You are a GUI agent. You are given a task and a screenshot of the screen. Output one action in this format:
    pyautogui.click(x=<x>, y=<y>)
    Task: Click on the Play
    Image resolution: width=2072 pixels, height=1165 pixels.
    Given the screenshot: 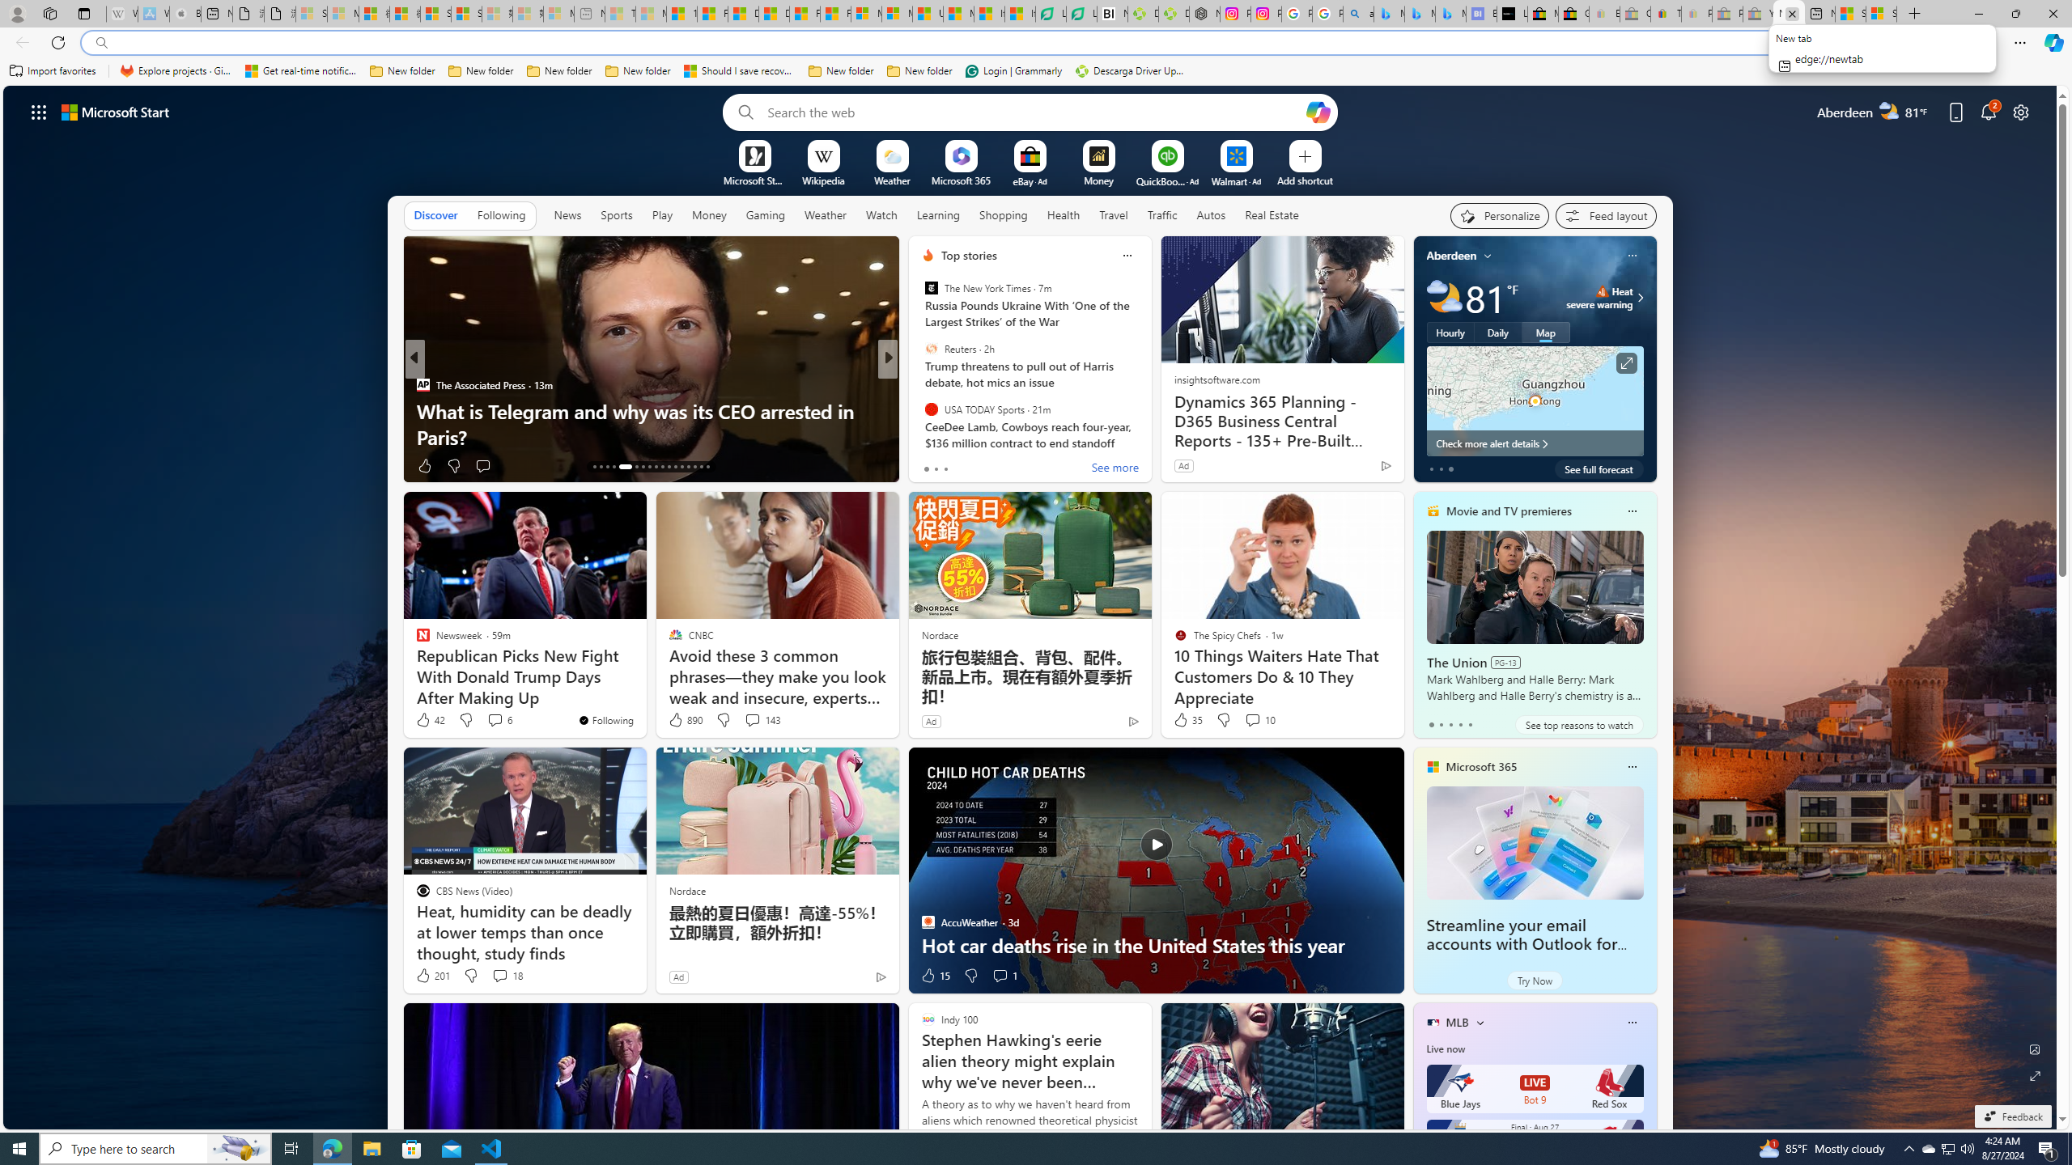 What is the action you would take?
    pyautogui.click(x=662, y=215)
    